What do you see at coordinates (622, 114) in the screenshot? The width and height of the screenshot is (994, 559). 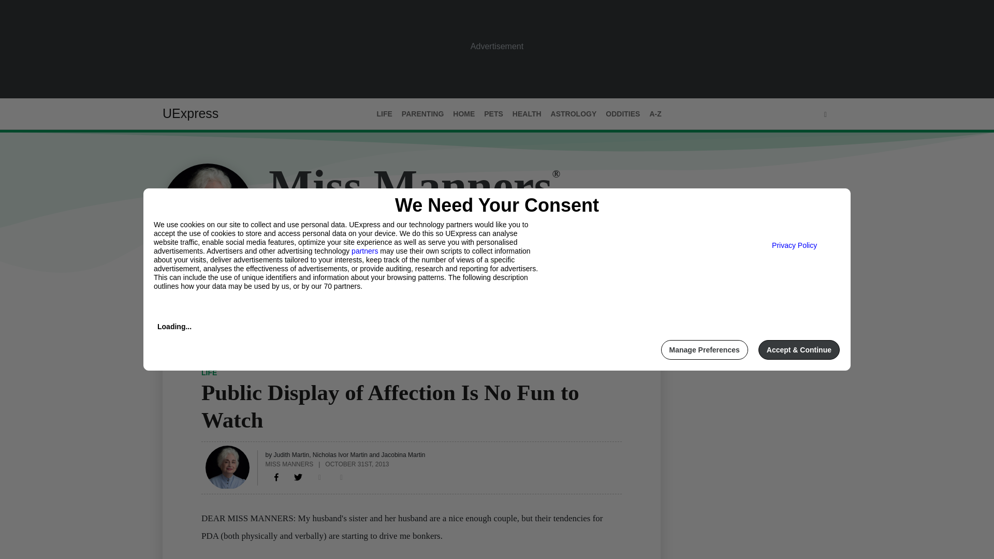 I see `ODDITIES` at bounding box center [622, 114].